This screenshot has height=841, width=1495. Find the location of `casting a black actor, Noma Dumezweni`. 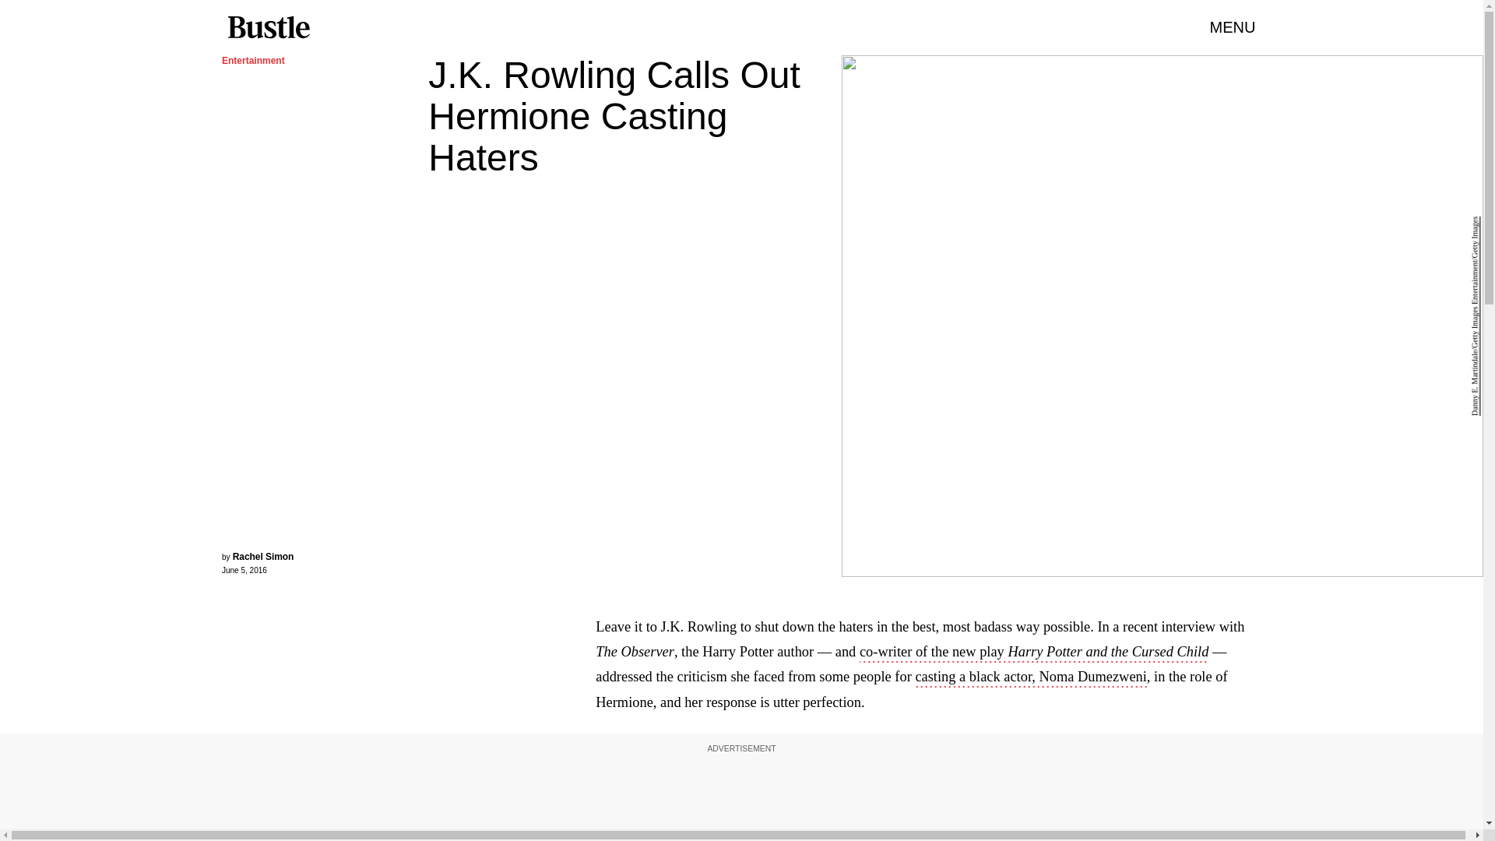

casting a black actor, Noma Dumezweni is located at coordinates (1031, 677).